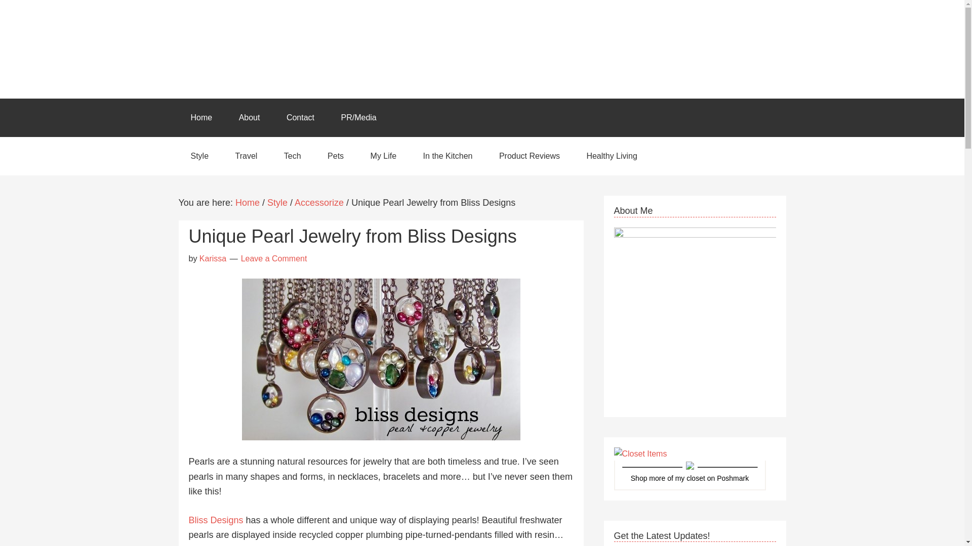  What do you see at coordinates (612, 156) in the screenshot?
I see `Healthy Living` at bounding box center [612, 156].